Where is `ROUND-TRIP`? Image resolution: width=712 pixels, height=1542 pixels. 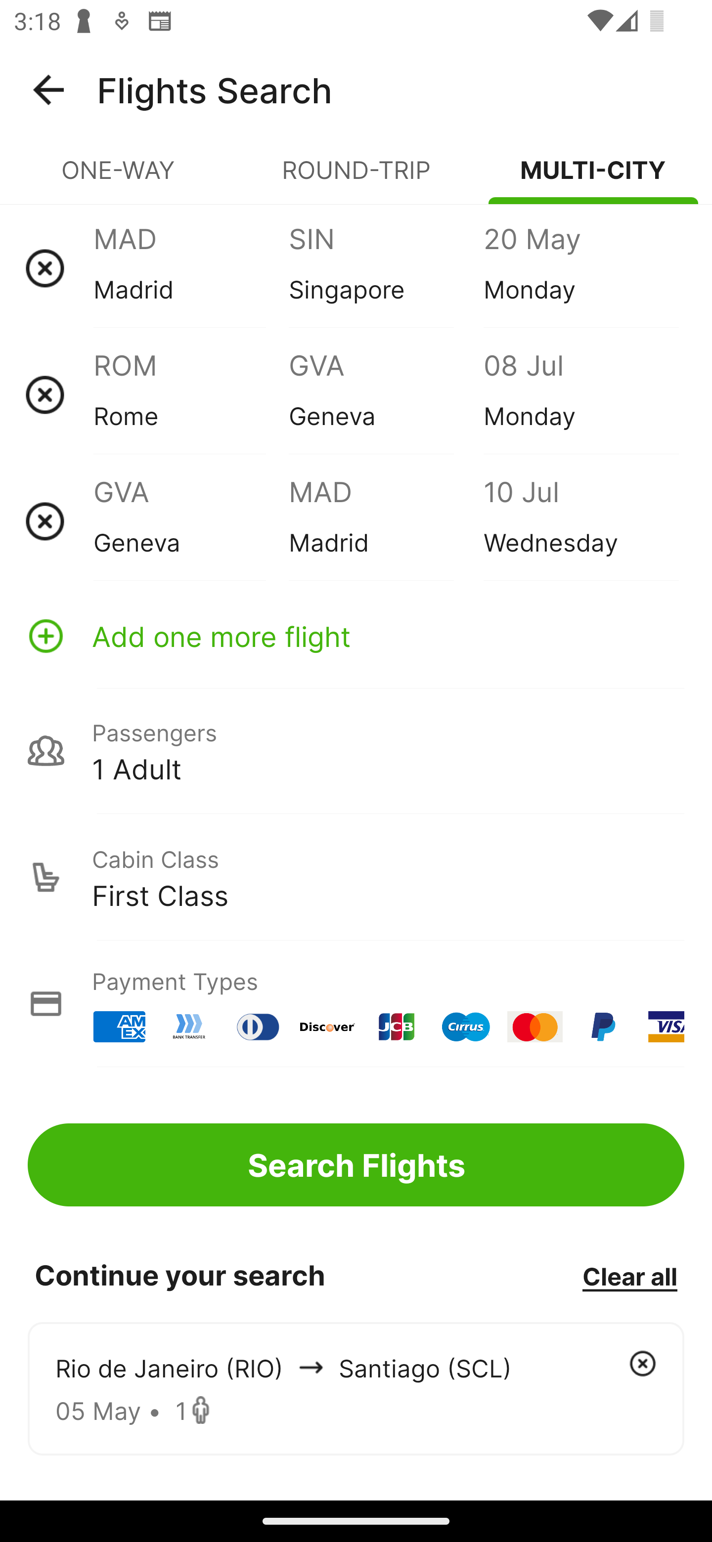 ROUND-TRIP is located at coordinates (356, 178).